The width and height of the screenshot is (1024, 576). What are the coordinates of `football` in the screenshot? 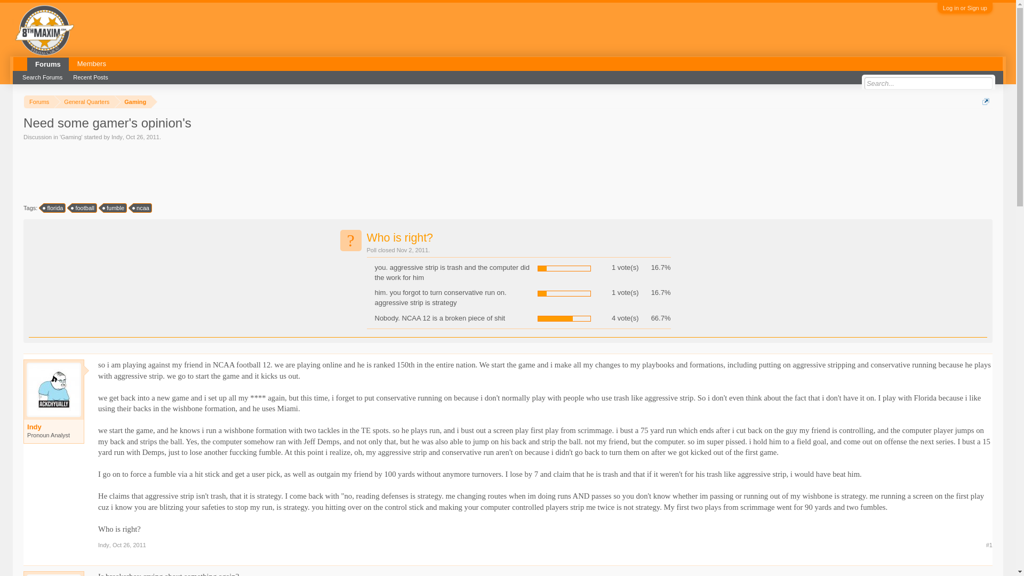 It's located at (84, 208).